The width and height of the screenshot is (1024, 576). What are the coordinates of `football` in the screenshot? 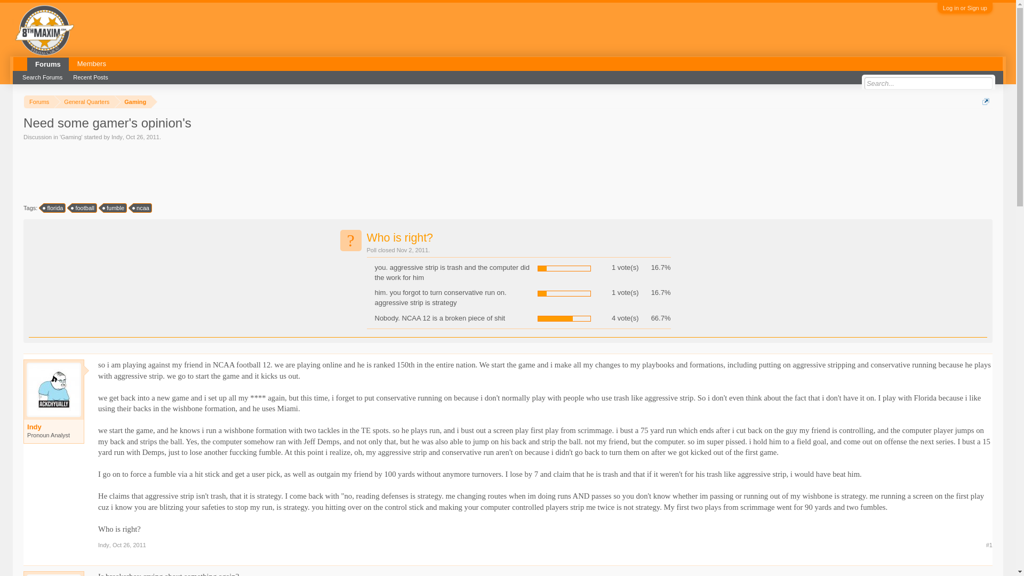 It's located at (84, 208).